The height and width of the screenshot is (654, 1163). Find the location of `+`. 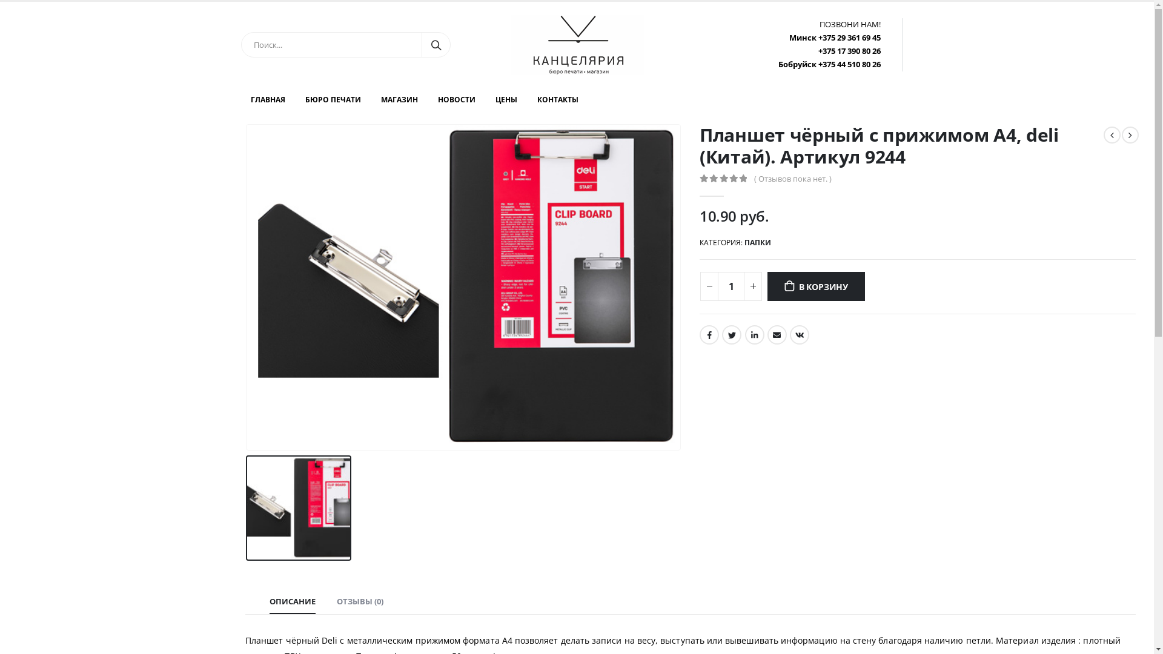

+ is located at coordinates (753, 286).